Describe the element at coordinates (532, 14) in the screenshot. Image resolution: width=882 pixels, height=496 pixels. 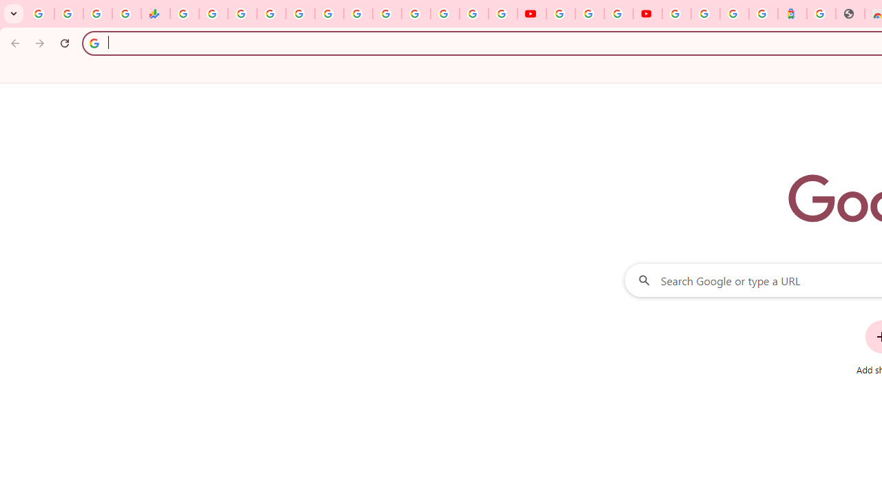
I see `YouTube` at that location.